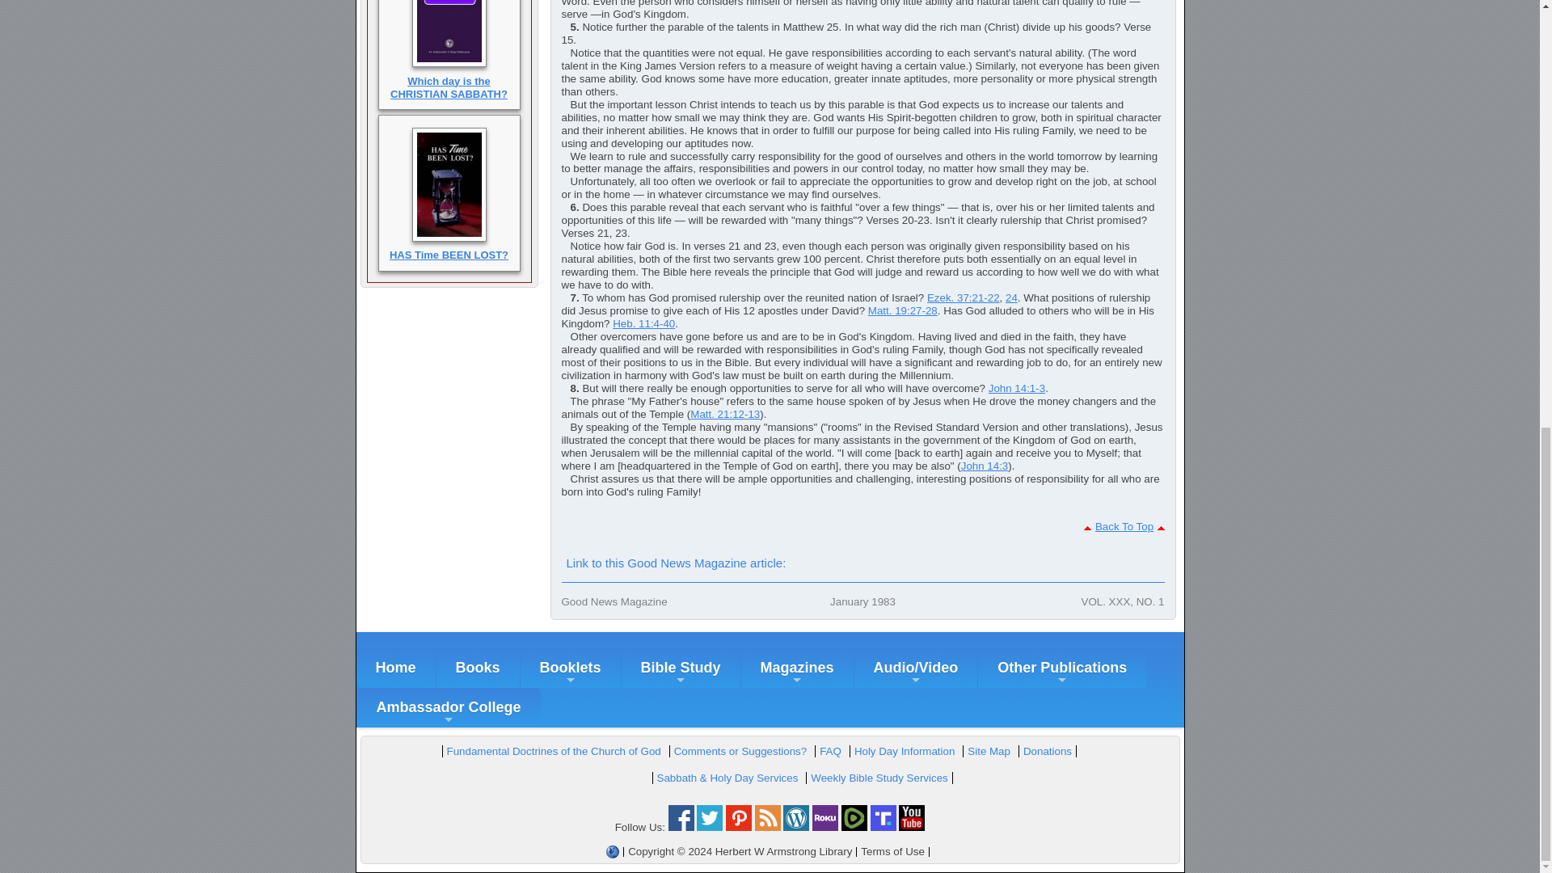 This screenshot has width=1552, height=873. What do you see at coordinates (681, 828) in the screenshot?
I see `HWALibrary - Facebook` at bounding box center [681, 828].